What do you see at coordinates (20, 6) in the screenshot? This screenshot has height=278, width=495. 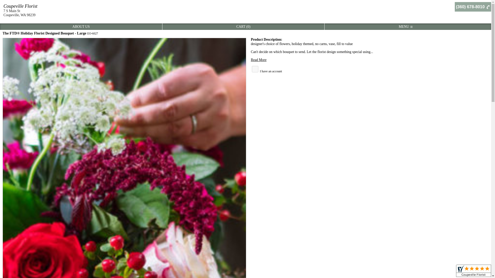 I see `Coupeville Florist` at bounding box center [20, 6].